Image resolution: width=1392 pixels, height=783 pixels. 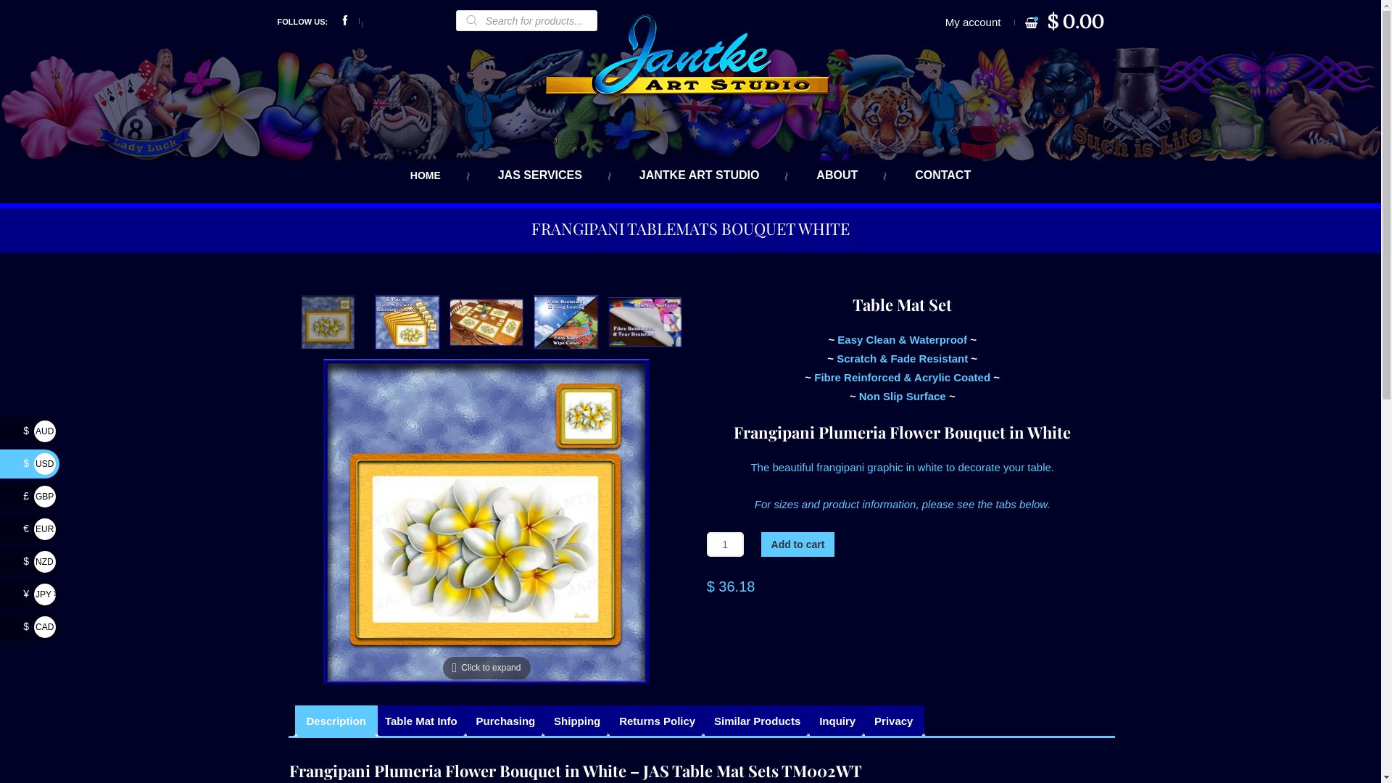 I want to click on $AUD $, so click(x=39, y=431).